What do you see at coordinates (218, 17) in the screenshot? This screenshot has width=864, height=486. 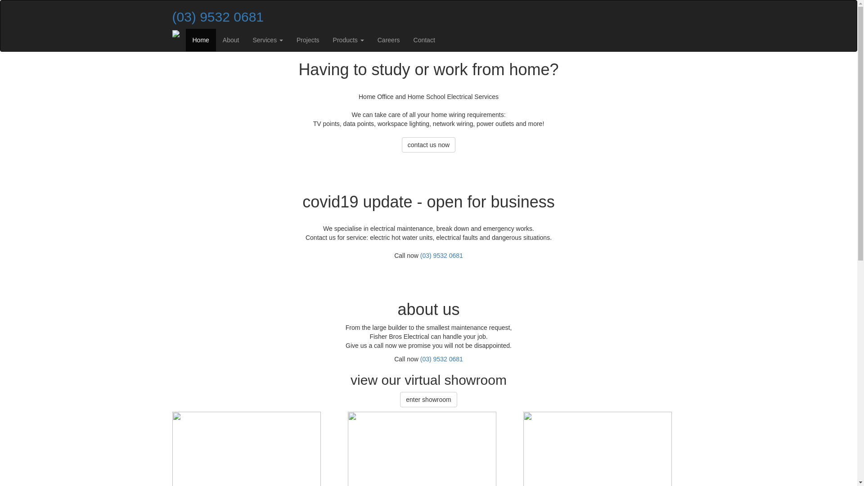 I see `(03) 9532 0681` at bounding box center [218, 17].